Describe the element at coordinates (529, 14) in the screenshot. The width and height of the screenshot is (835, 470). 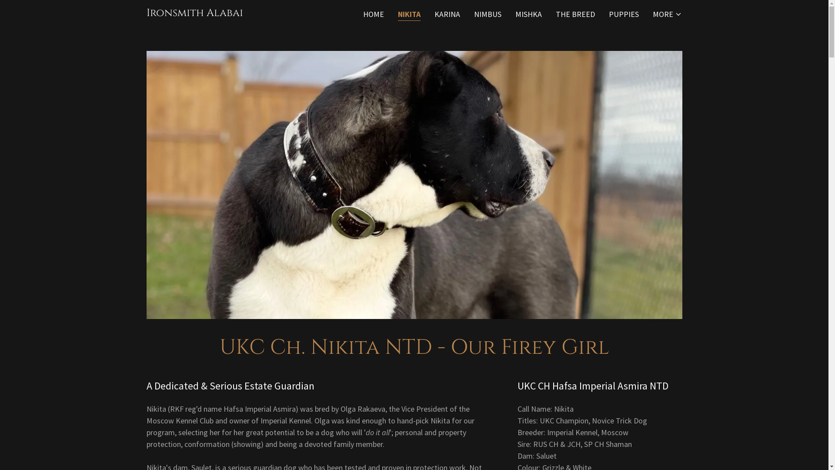
I see `MISHKA` at that location.